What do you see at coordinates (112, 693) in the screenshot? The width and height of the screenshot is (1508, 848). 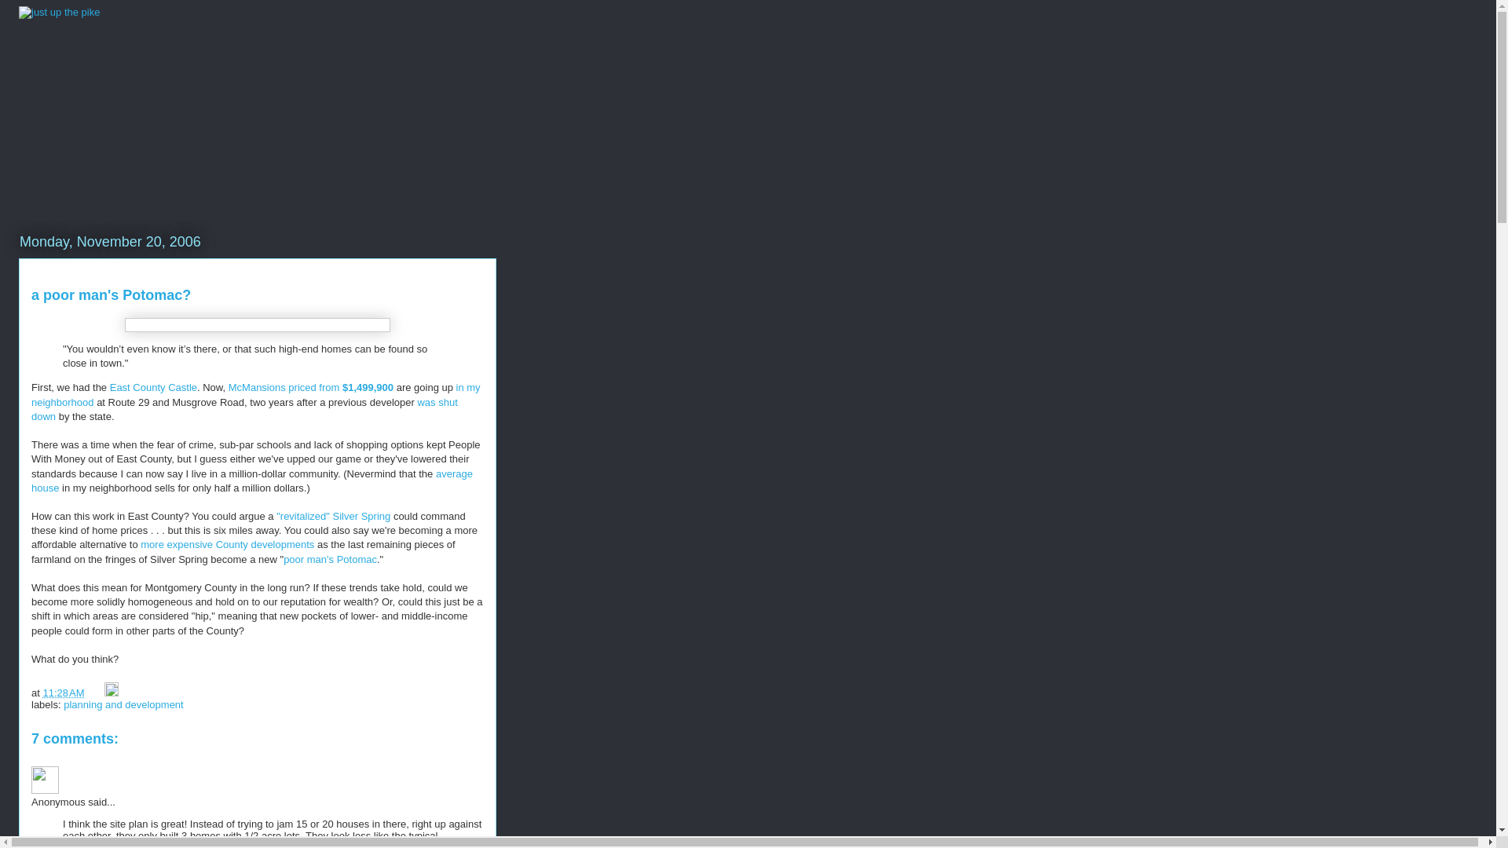 I see `Edit Post` at bounding box center [112, 693].